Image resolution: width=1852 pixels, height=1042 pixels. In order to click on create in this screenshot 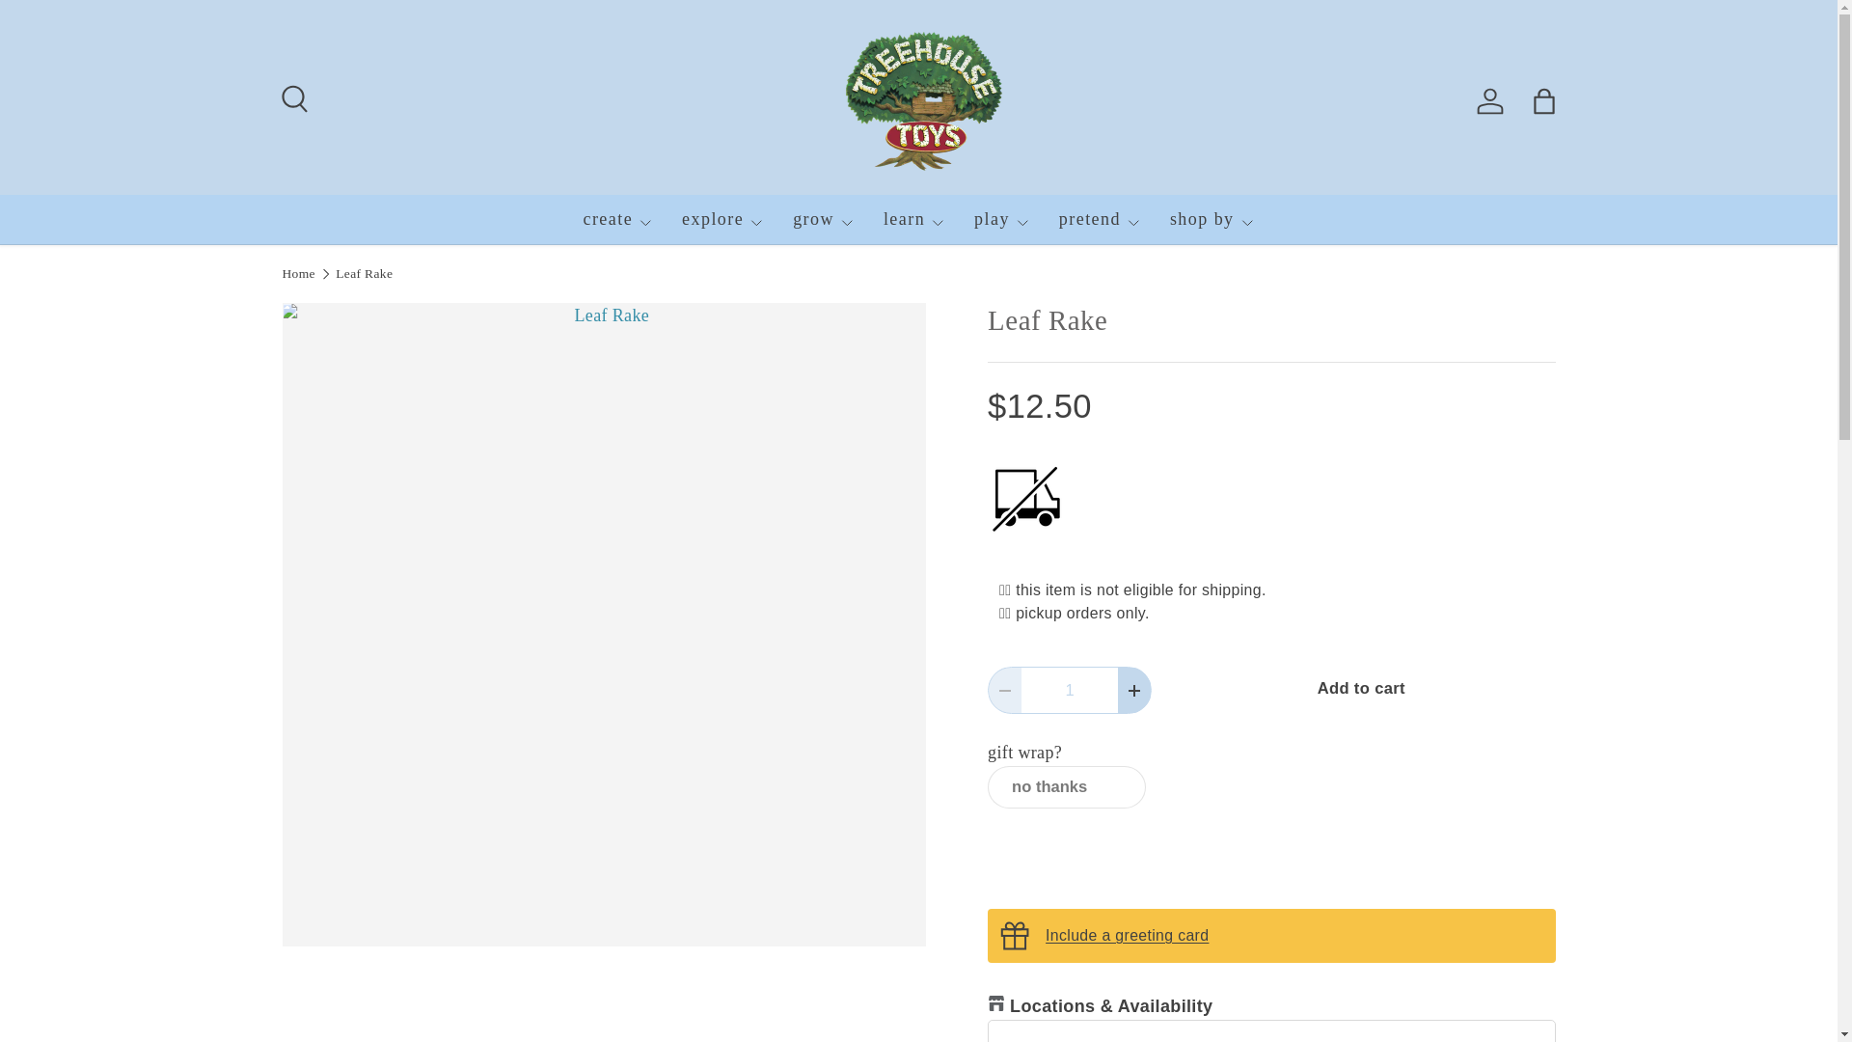, I will do `click(617, 219)`.